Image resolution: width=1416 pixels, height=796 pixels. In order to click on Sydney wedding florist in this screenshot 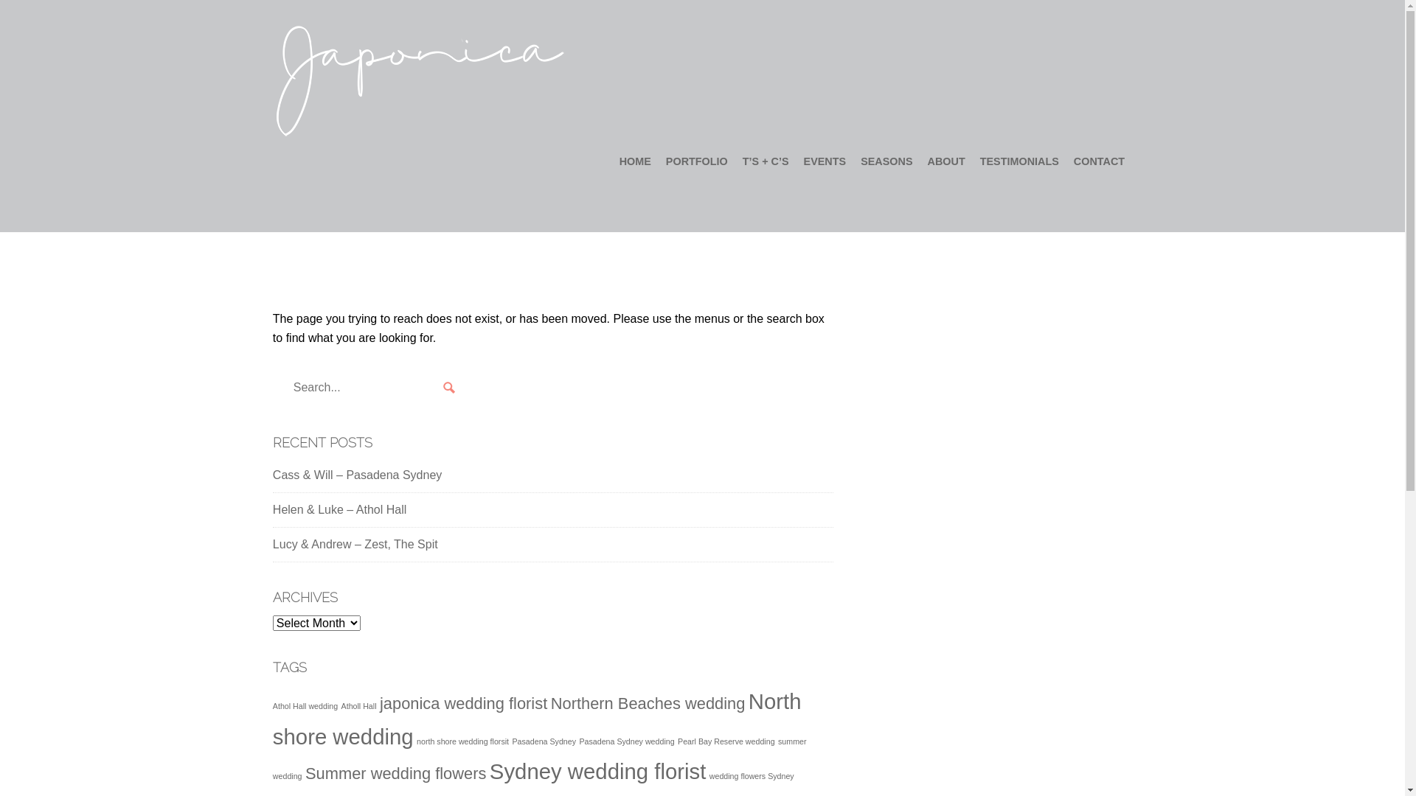, I will do `click(597, 771)`.